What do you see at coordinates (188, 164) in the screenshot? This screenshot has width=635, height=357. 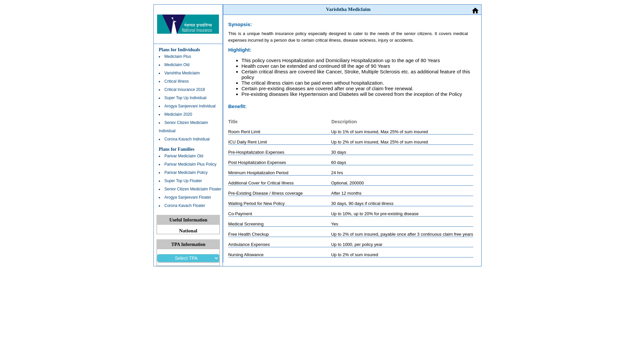 I see `Parivar Mediclaim Plus Policy` at bounding box center [188, 164].